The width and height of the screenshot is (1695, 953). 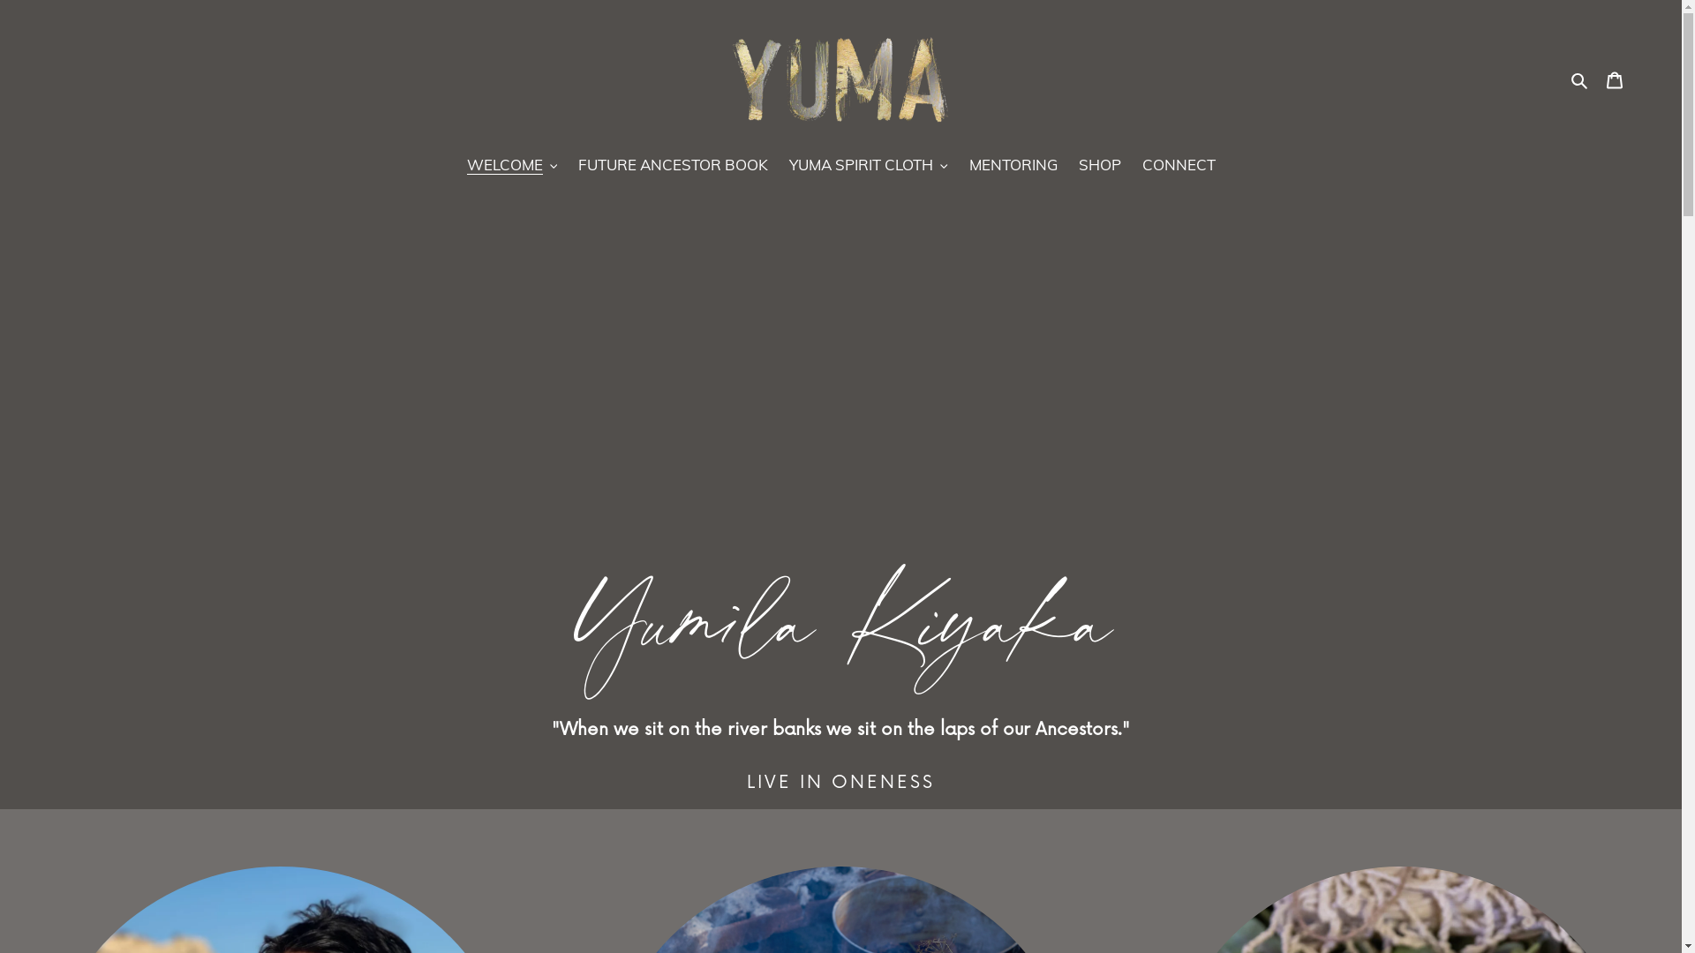 I want to click on CONNECT, so click(x=1179, y=166).